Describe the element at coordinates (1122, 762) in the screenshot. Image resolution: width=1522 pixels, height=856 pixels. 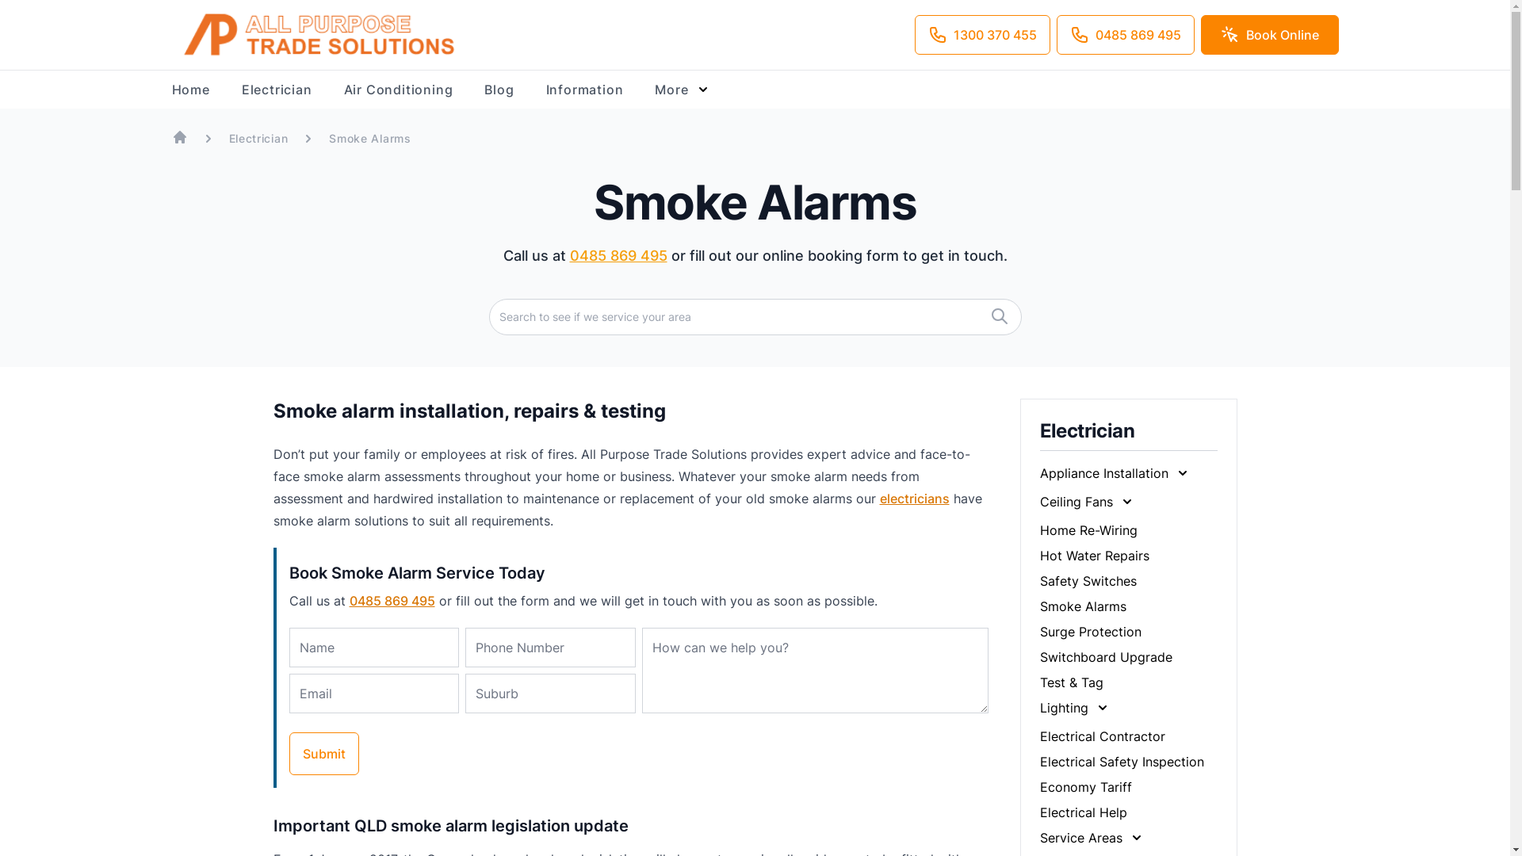
I see `Electrical Safety Inspection` at that location.